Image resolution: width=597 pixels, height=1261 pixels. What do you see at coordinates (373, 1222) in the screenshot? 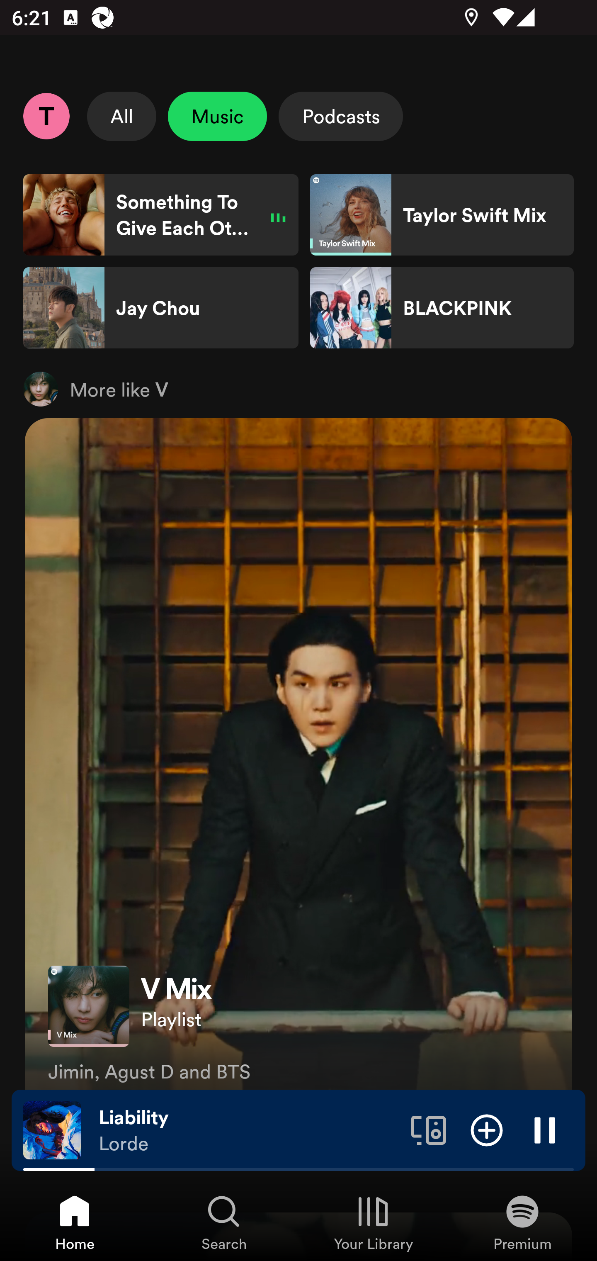
I see `Your Library, Tab 3 of 4 Your Library Your Library` at bounding box center [373, 1222].